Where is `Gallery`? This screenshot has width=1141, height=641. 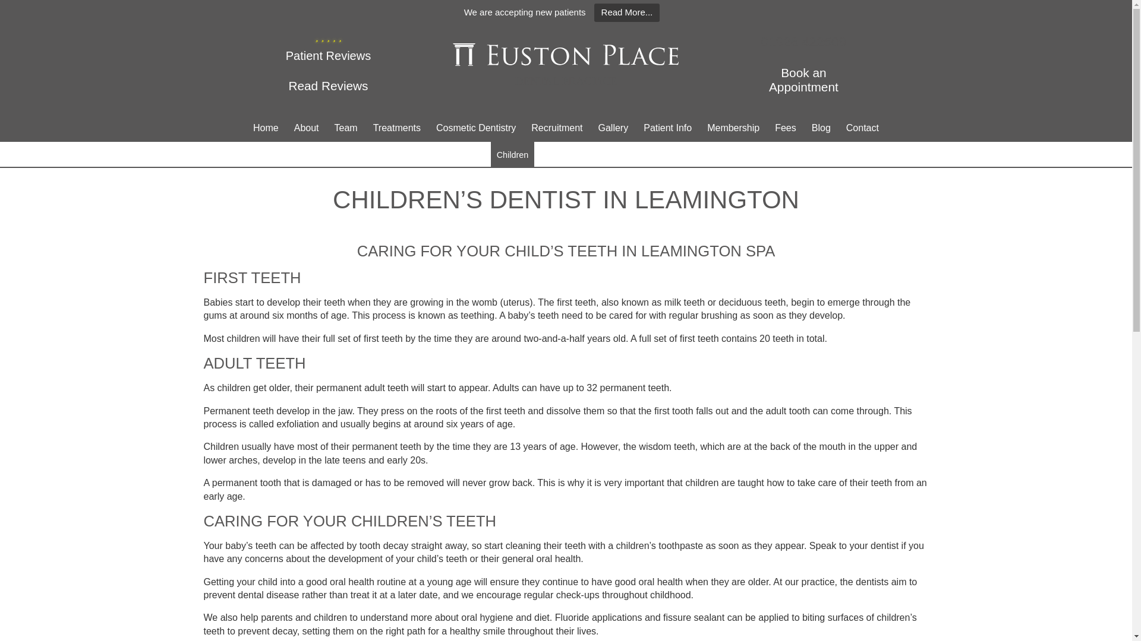 Gallery is located at coordinates (613, 128).